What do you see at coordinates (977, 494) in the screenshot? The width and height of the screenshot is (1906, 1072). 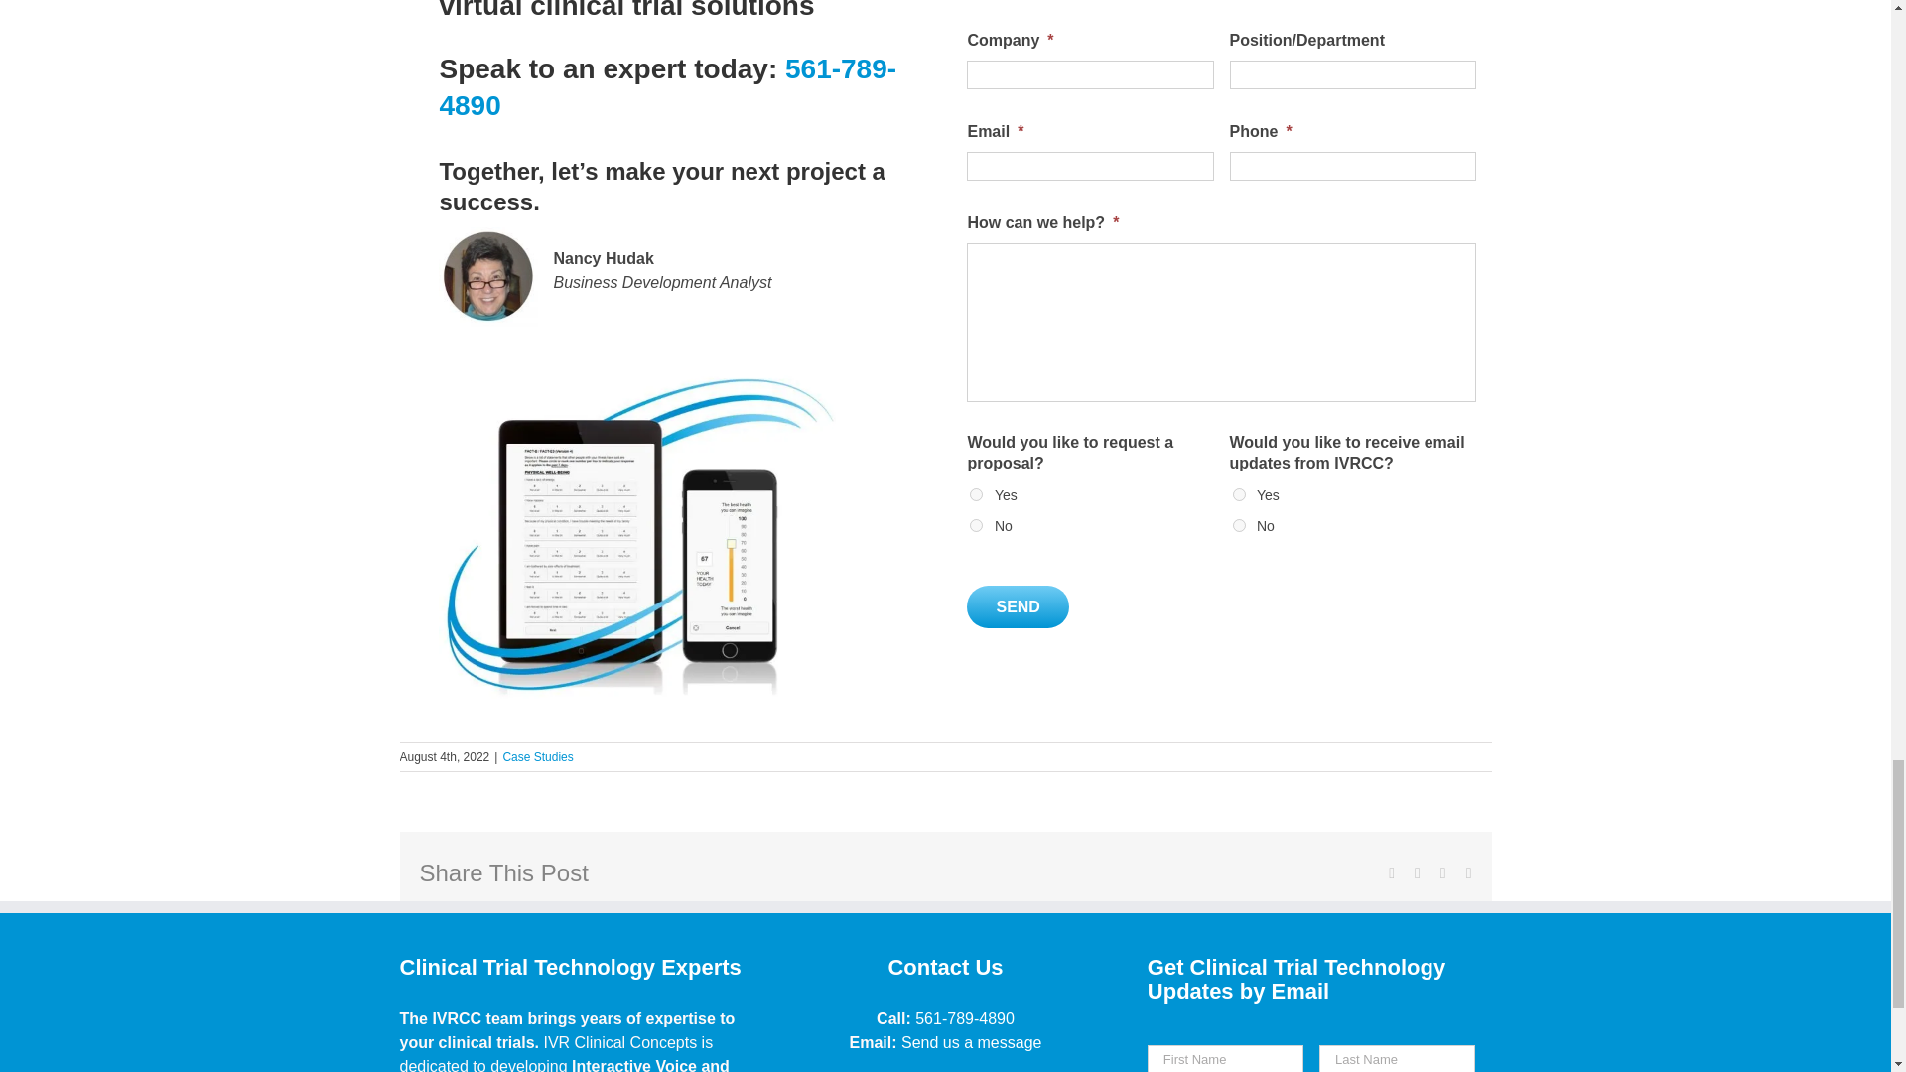 I see `Yes` at bounding box center [977, 494].